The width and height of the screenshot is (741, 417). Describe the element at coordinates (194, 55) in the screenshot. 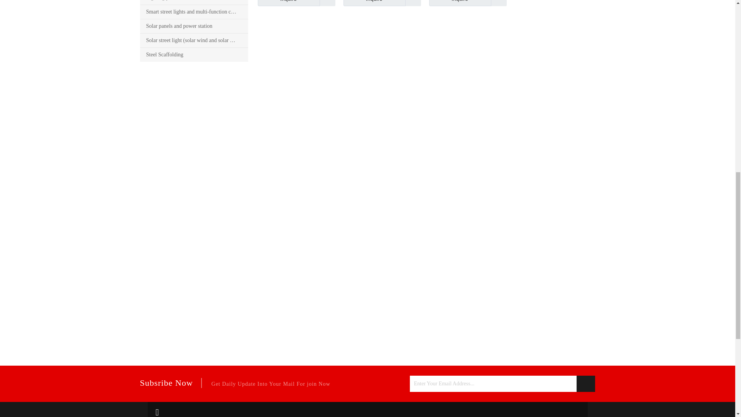

I see `Steel Scaffolding` at that location.